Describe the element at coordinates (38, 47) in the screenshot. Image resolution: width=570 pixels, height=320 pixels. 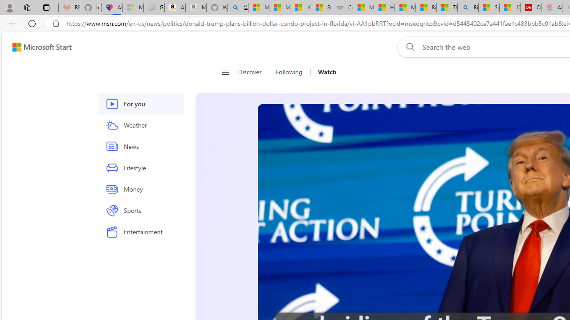
I see `Skip to content` at that location.